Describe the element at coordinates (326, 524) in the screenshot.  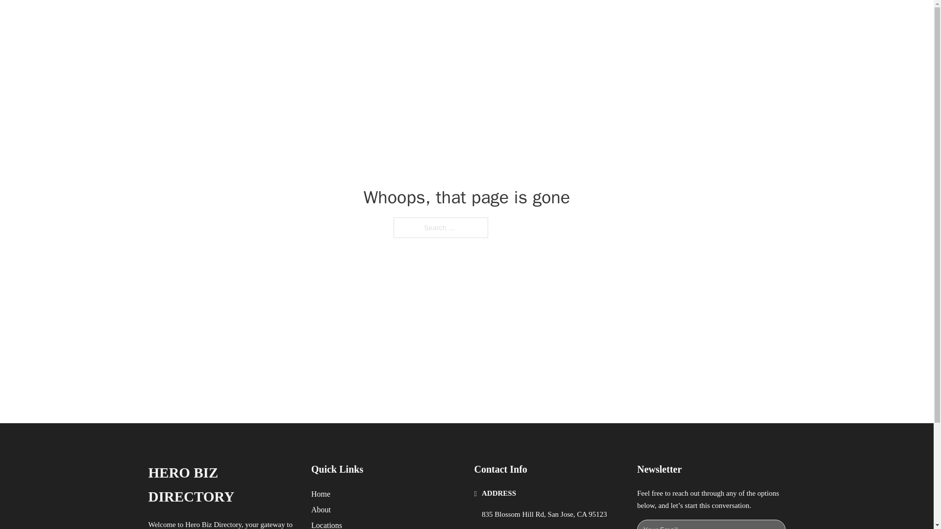
I see `Locations` at that location.